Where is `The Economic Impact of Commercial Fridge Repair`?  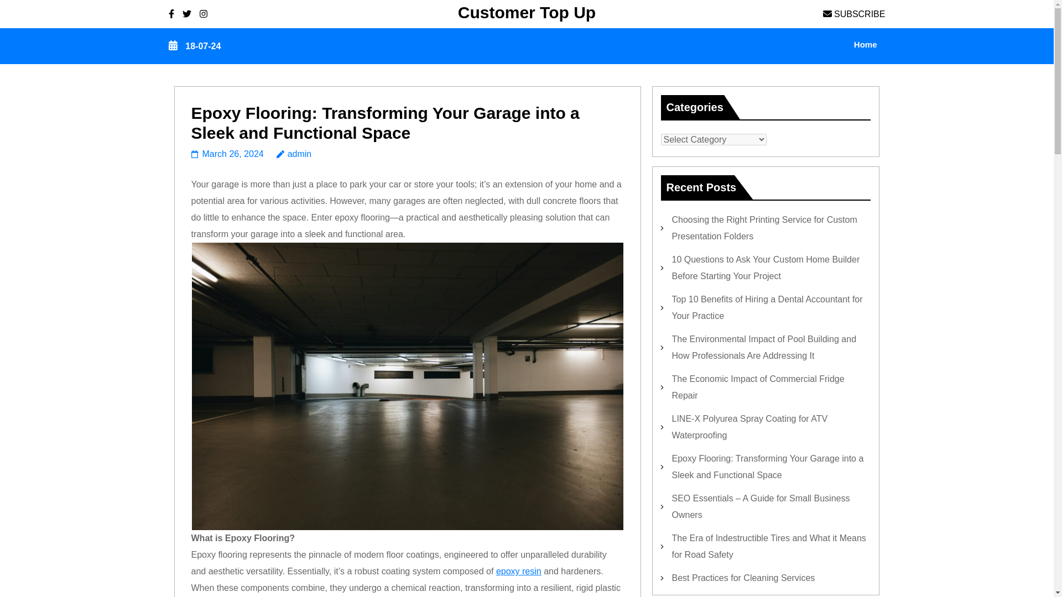
The Economic Impact of Commercial Fridge Repair is located at coordinates (758, 387).